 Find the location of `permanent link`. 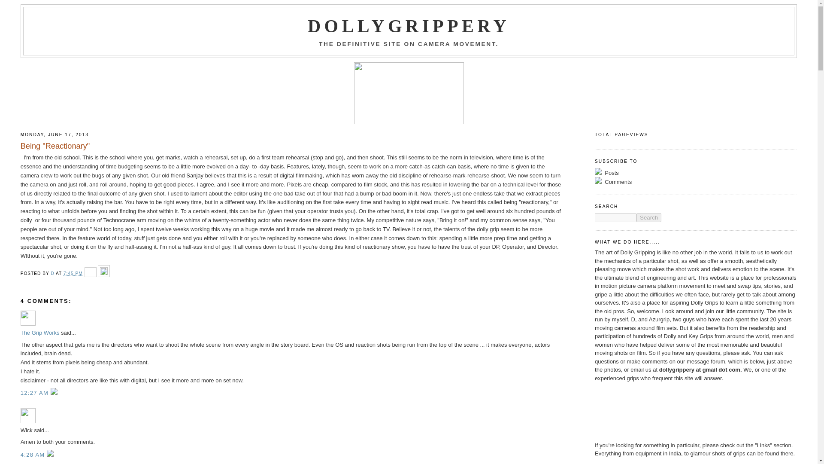

permanent link is located at coordinates (73, 273).